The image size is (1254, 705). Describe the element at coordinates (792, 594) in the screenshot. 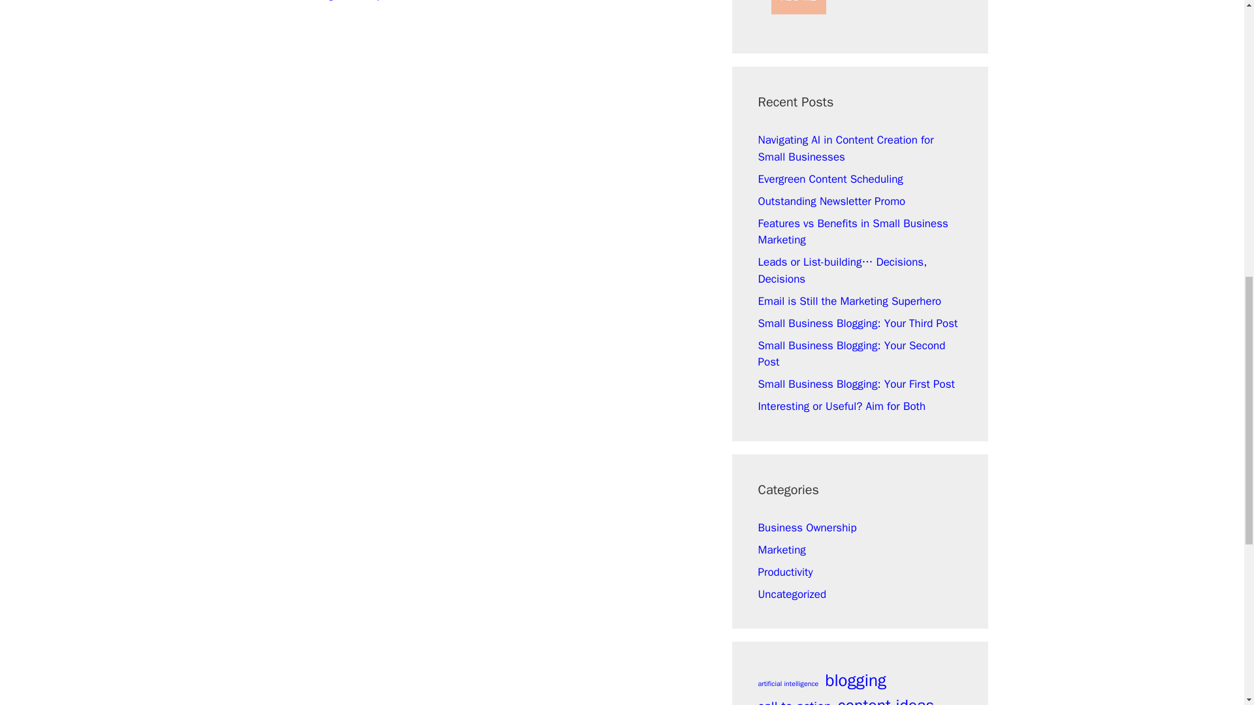

I see `Uncategorized` at that location.